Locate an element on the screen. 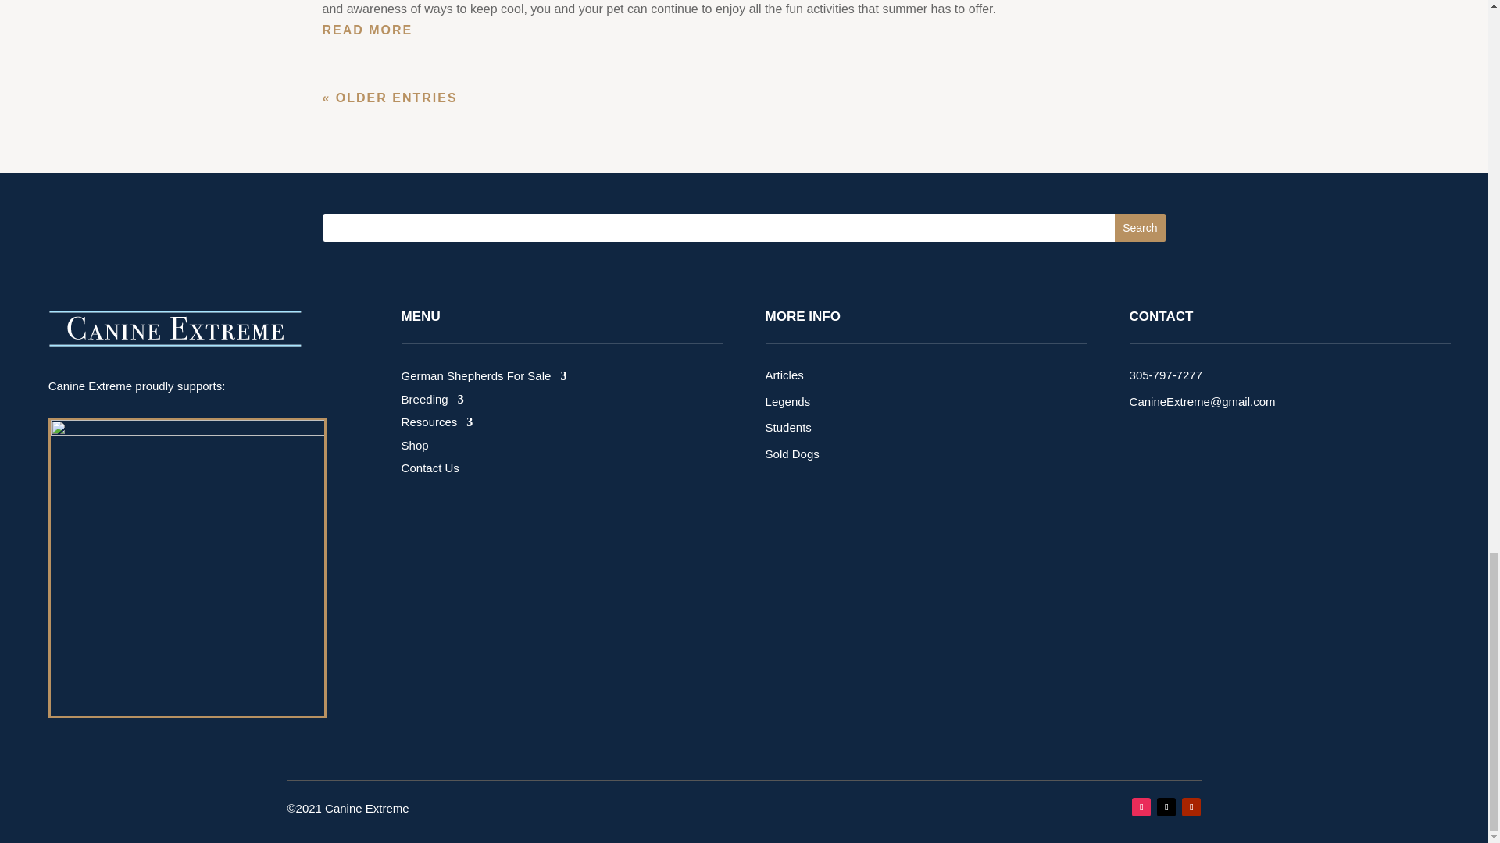 This screenshot has width=1500, height=843. Follow on X is located at coordinates (1166, 807).